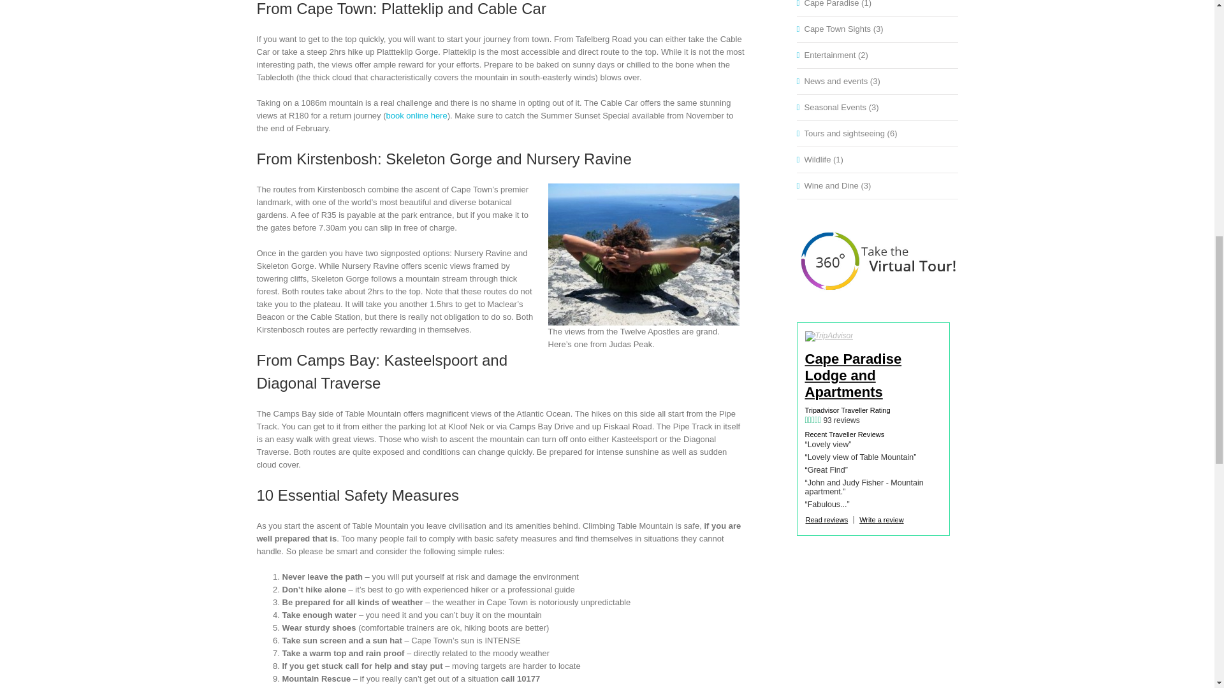 The width and height of the screenshot is (1224, 688). Describe the element at coordinates (878, 159) in the screenshot. I see `View our exceptional wildlife from the area. ` at that location.